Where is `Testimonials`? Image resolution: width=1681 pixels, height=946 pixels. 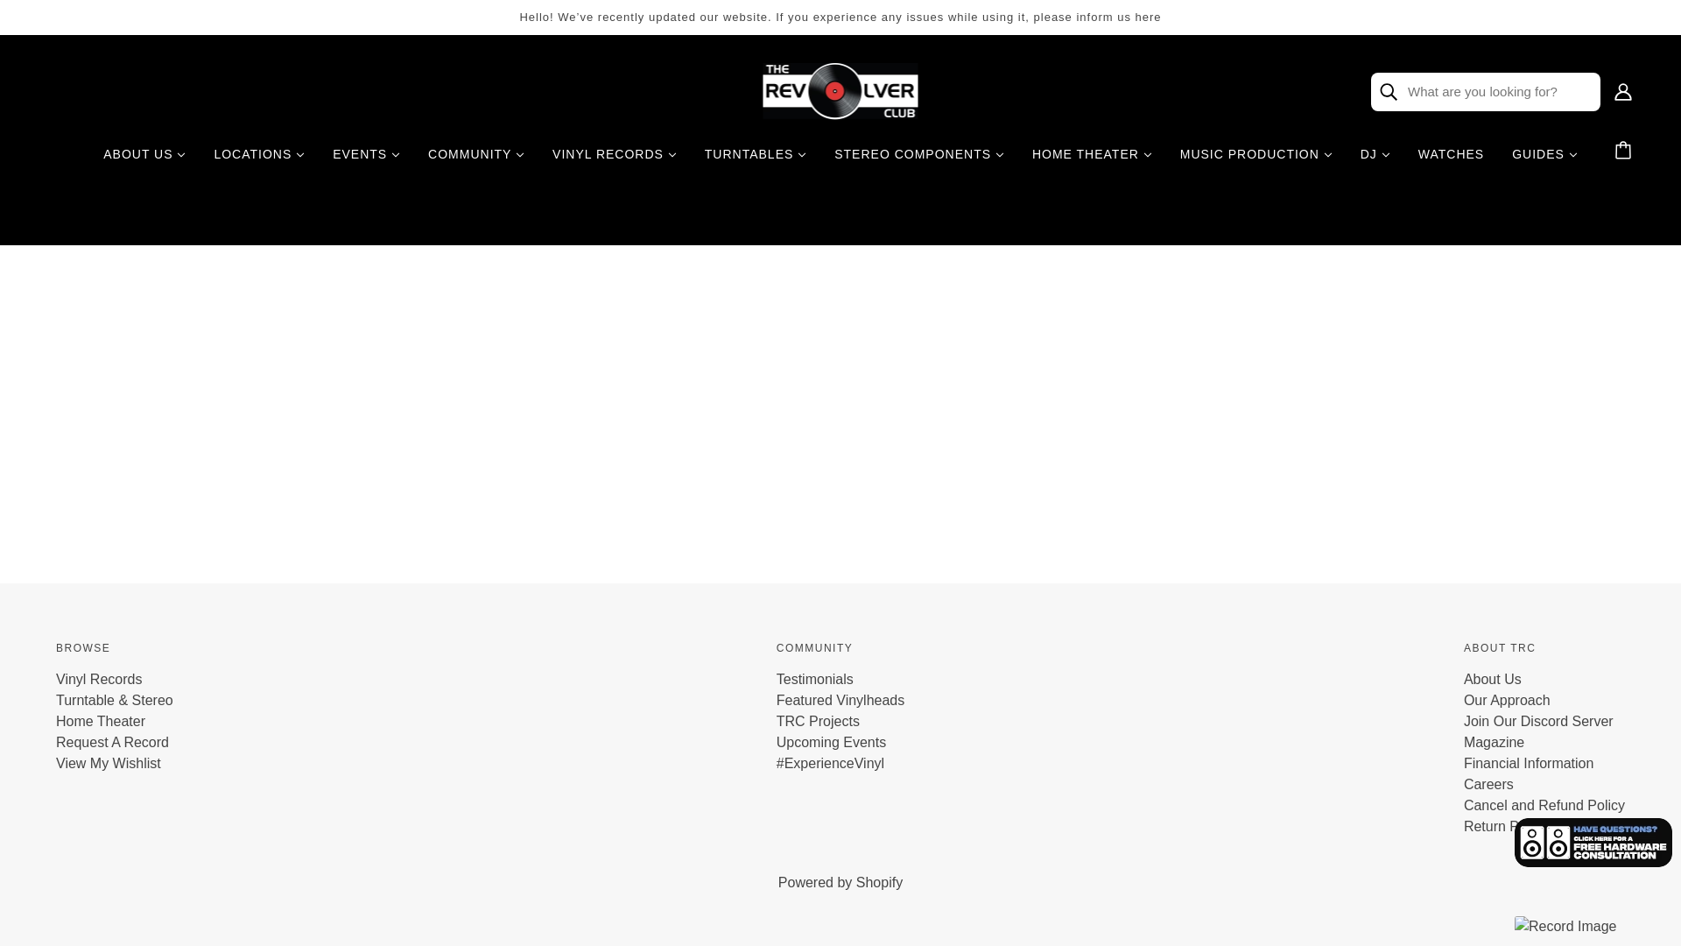
Testimonials is located at coordinates (815, 679).